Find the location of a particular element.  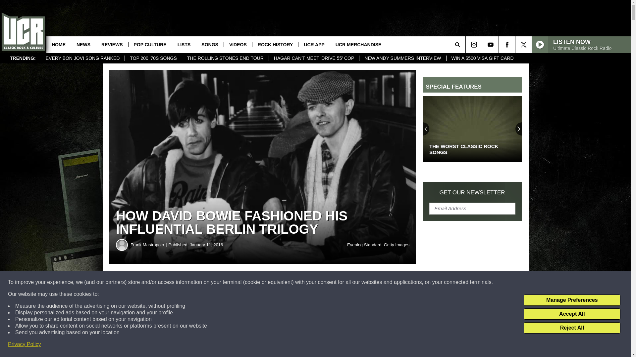

EVERY BON JOVI SONG RANKED is located at coordinates (82, 58).